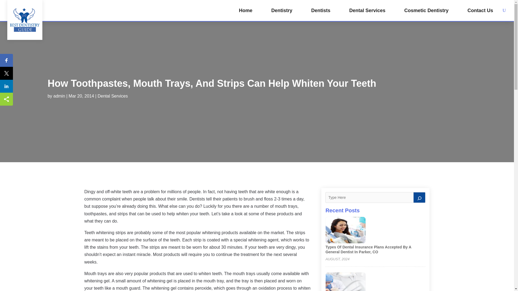  What do you see at coordinates (480, 10) in the screenshot?
I see `Contact Us` at bounding box center [480, 10].